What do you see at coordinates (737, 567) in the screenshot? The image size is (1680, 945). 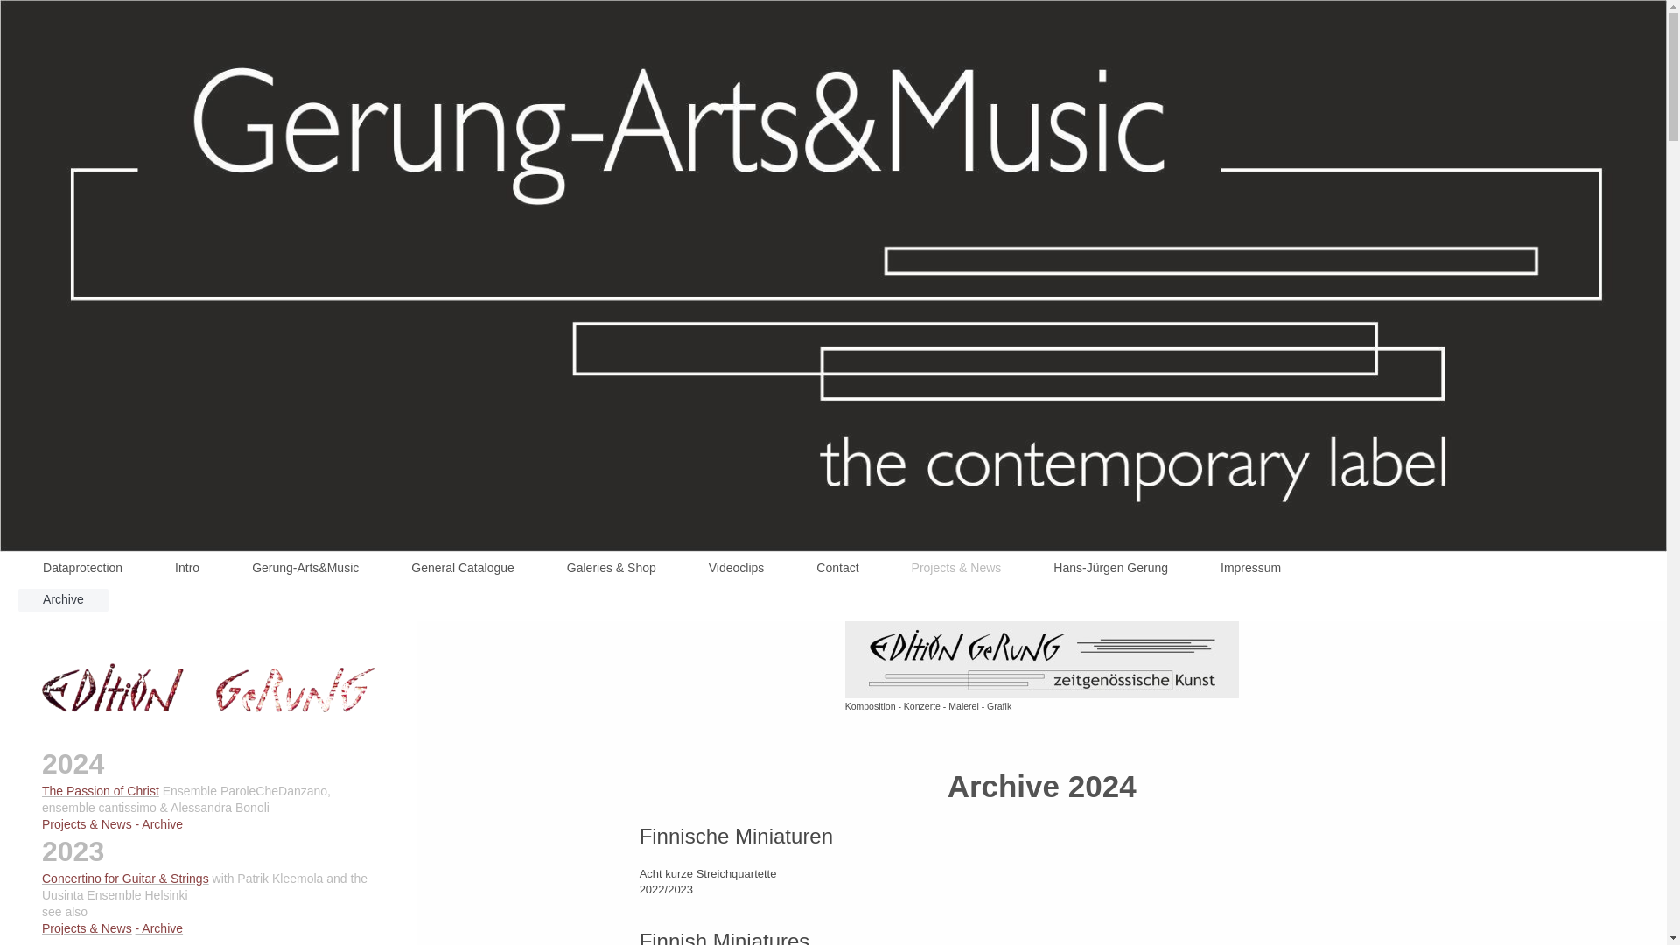 I see `Videoclips` at bounding box center [737, 567].